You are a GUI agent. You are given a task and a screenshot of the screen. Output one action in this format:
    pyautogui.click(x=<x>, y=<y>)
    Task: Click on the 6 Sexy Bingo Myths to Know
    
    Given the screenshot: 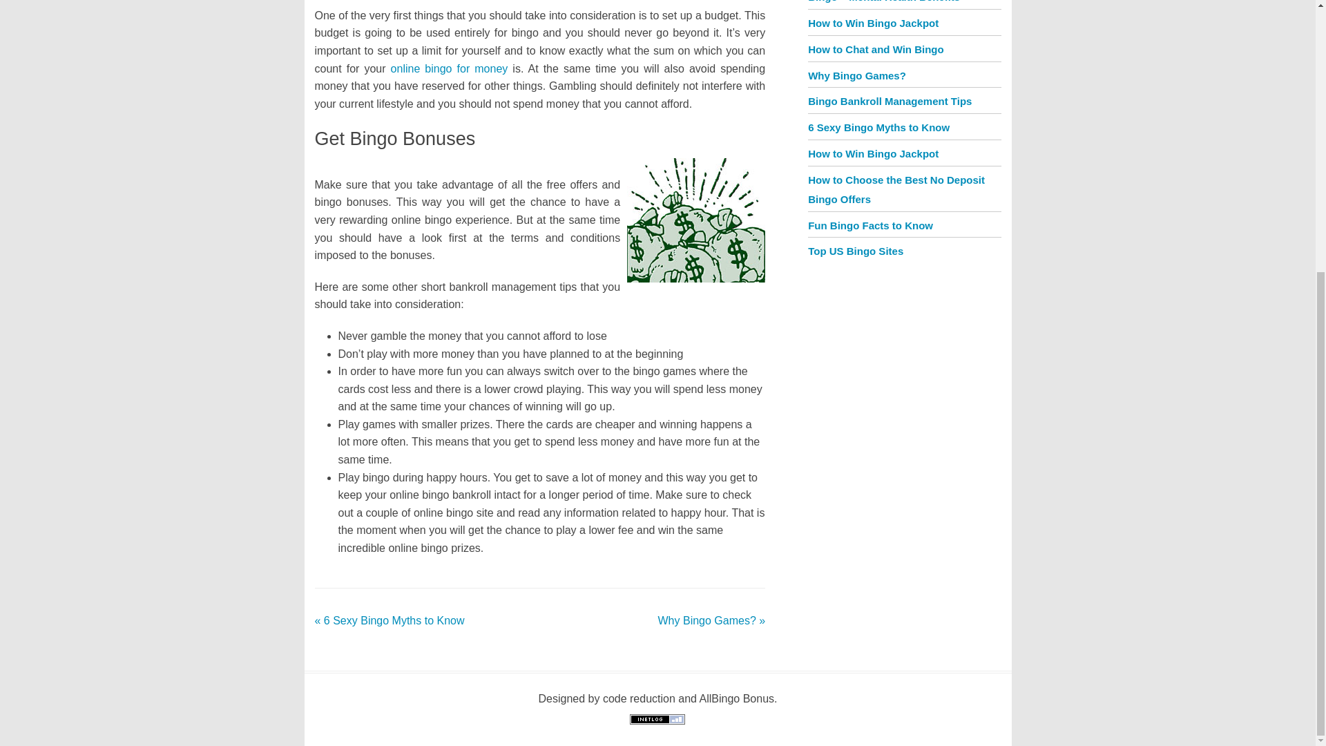 What is the action you would take?
    pyautogui.click(x=878, y=127)
    